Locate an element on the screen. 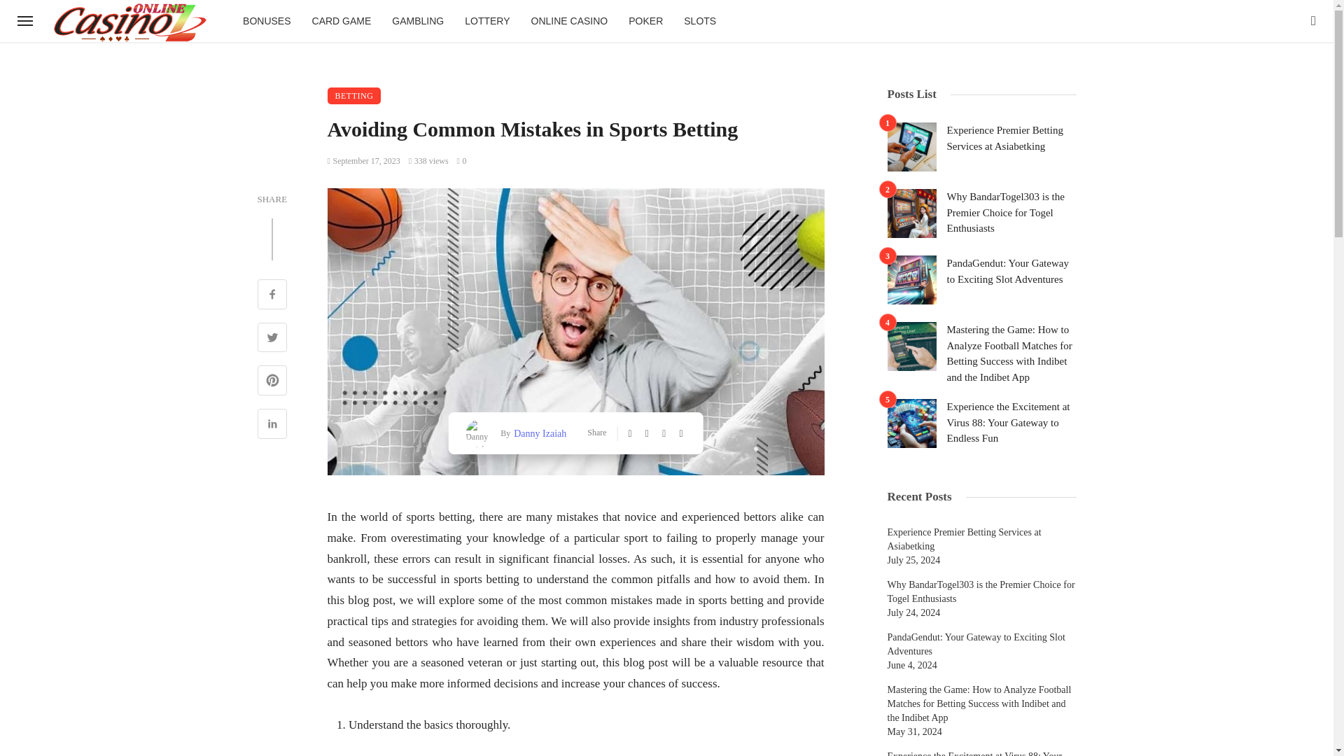 The width and height of the screenshot is (1344, 756). LOTTERY is located at coordinates (487, 21).